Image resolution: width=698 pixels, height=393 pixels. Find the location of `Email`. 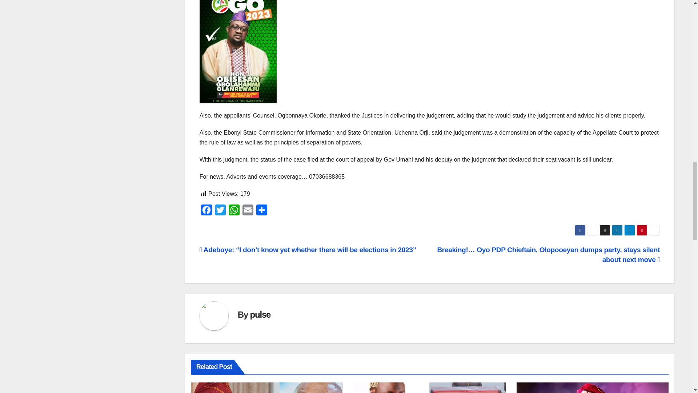

Email is located at coordinates (248, 211).